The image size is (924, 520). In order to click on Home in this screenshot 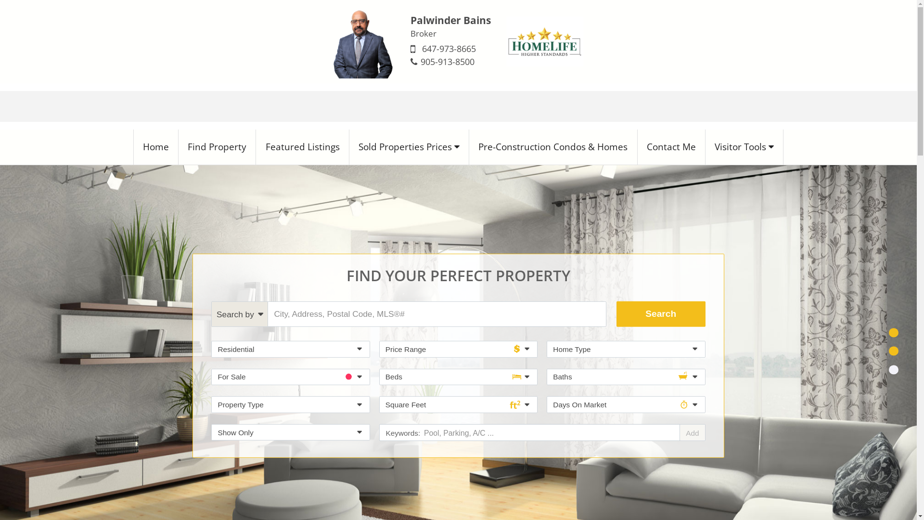, I will do `click(156, 147)`.